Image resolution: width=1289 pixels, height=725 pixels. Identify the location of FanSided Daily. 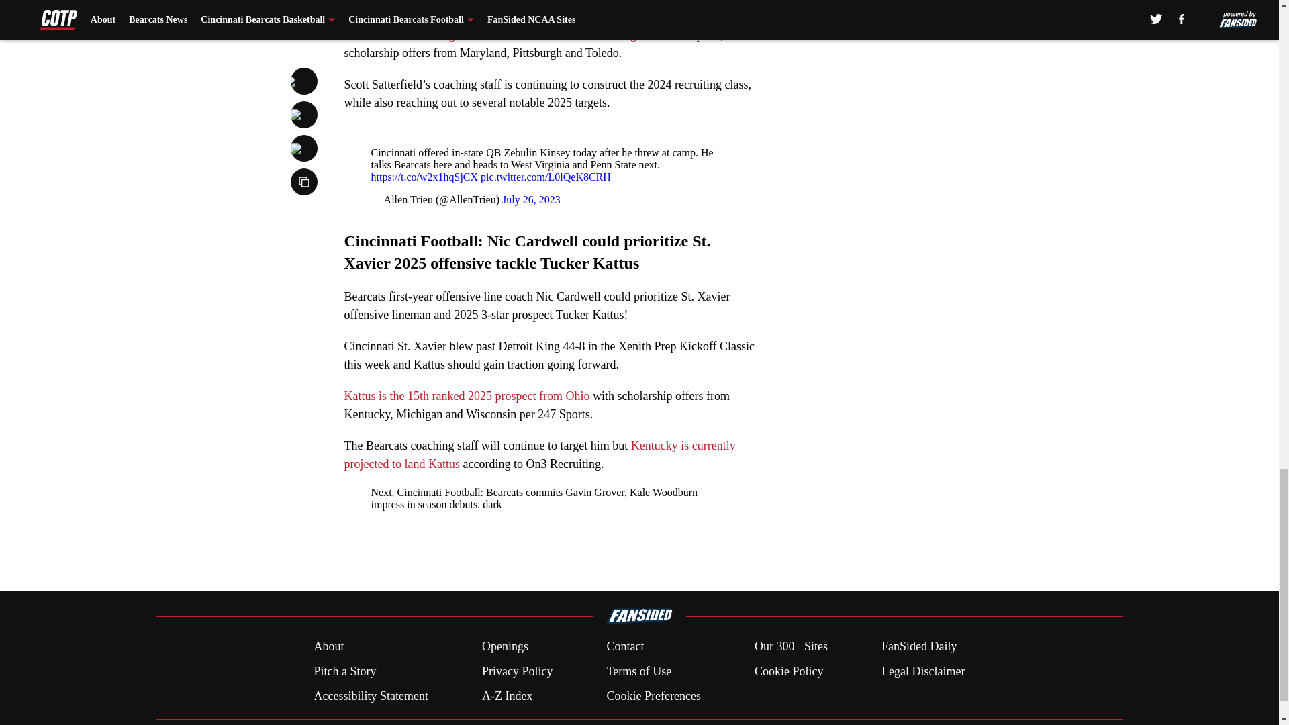
(920, 647).